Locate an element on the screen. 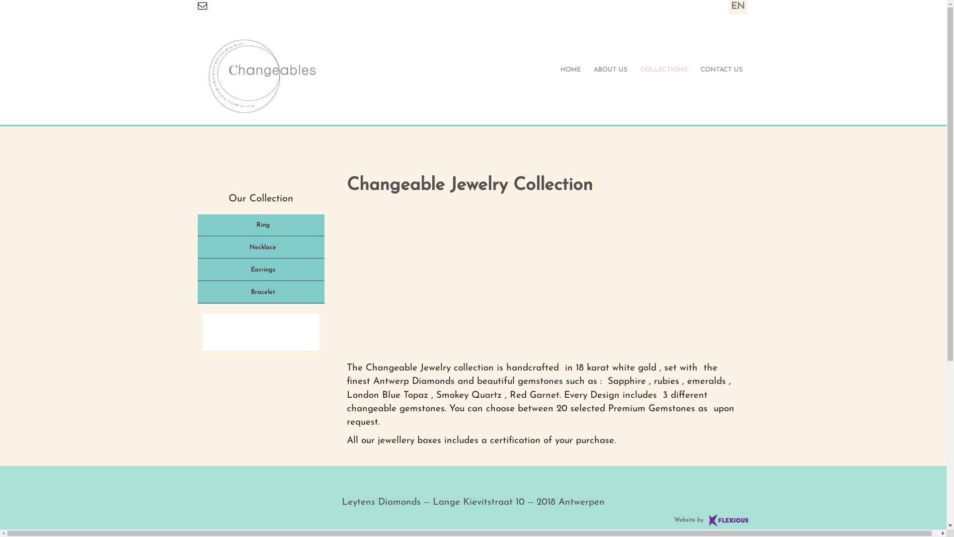 This screenshot has height=537, width=954. HOME is located at coordinates (570, 71).